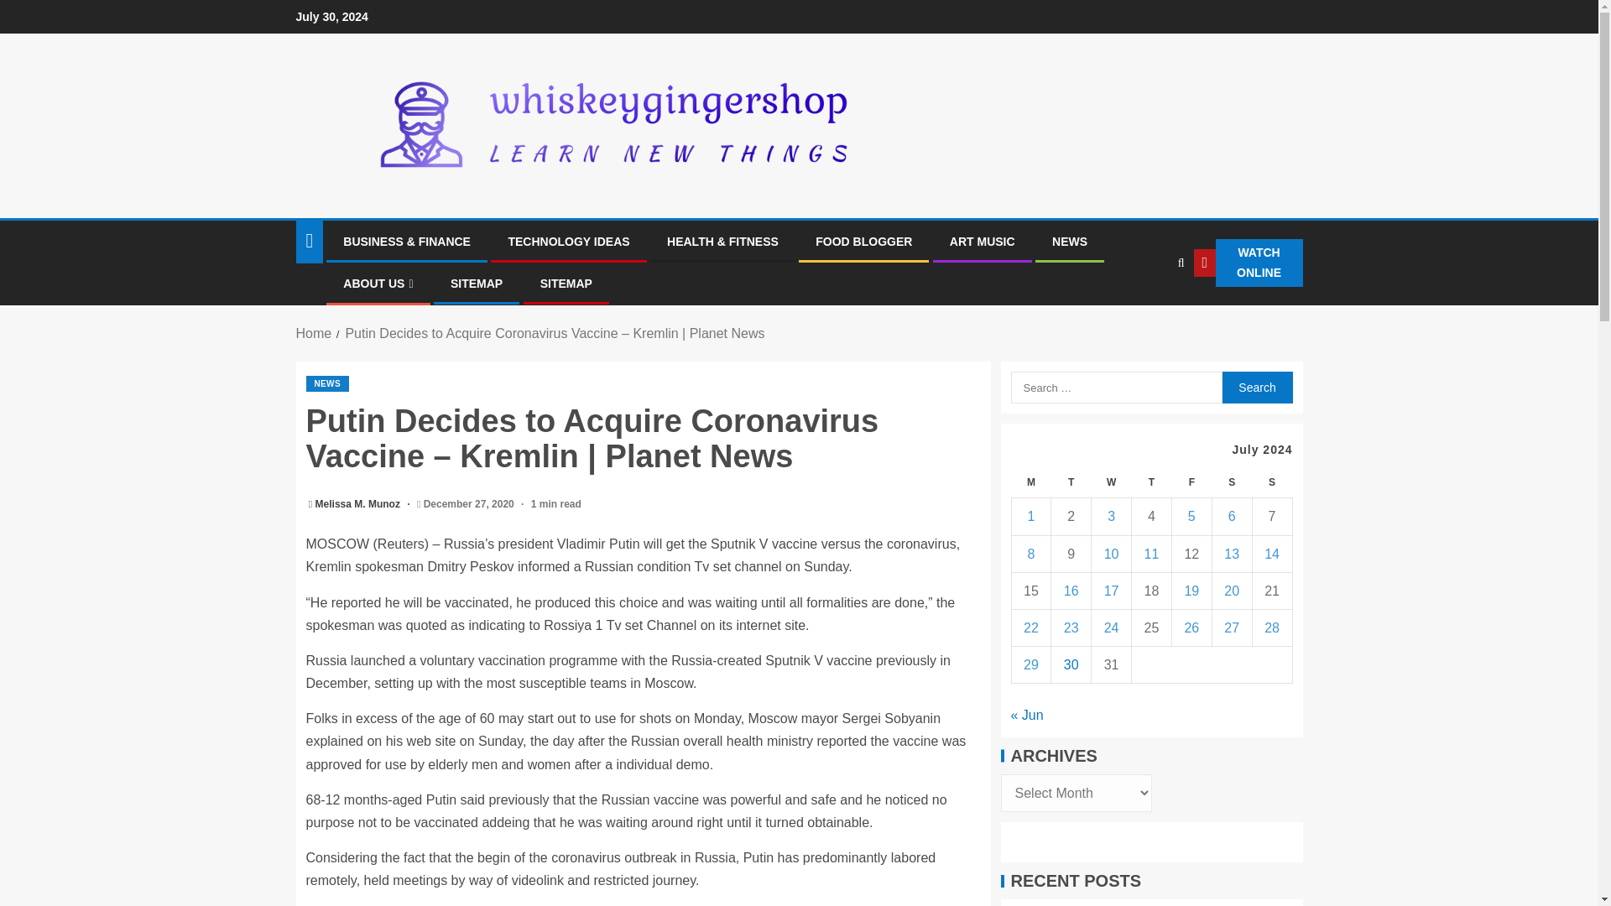  Describe the element at coordinates (1152, 483) in the screenshot. I see `Thursday` at that location.